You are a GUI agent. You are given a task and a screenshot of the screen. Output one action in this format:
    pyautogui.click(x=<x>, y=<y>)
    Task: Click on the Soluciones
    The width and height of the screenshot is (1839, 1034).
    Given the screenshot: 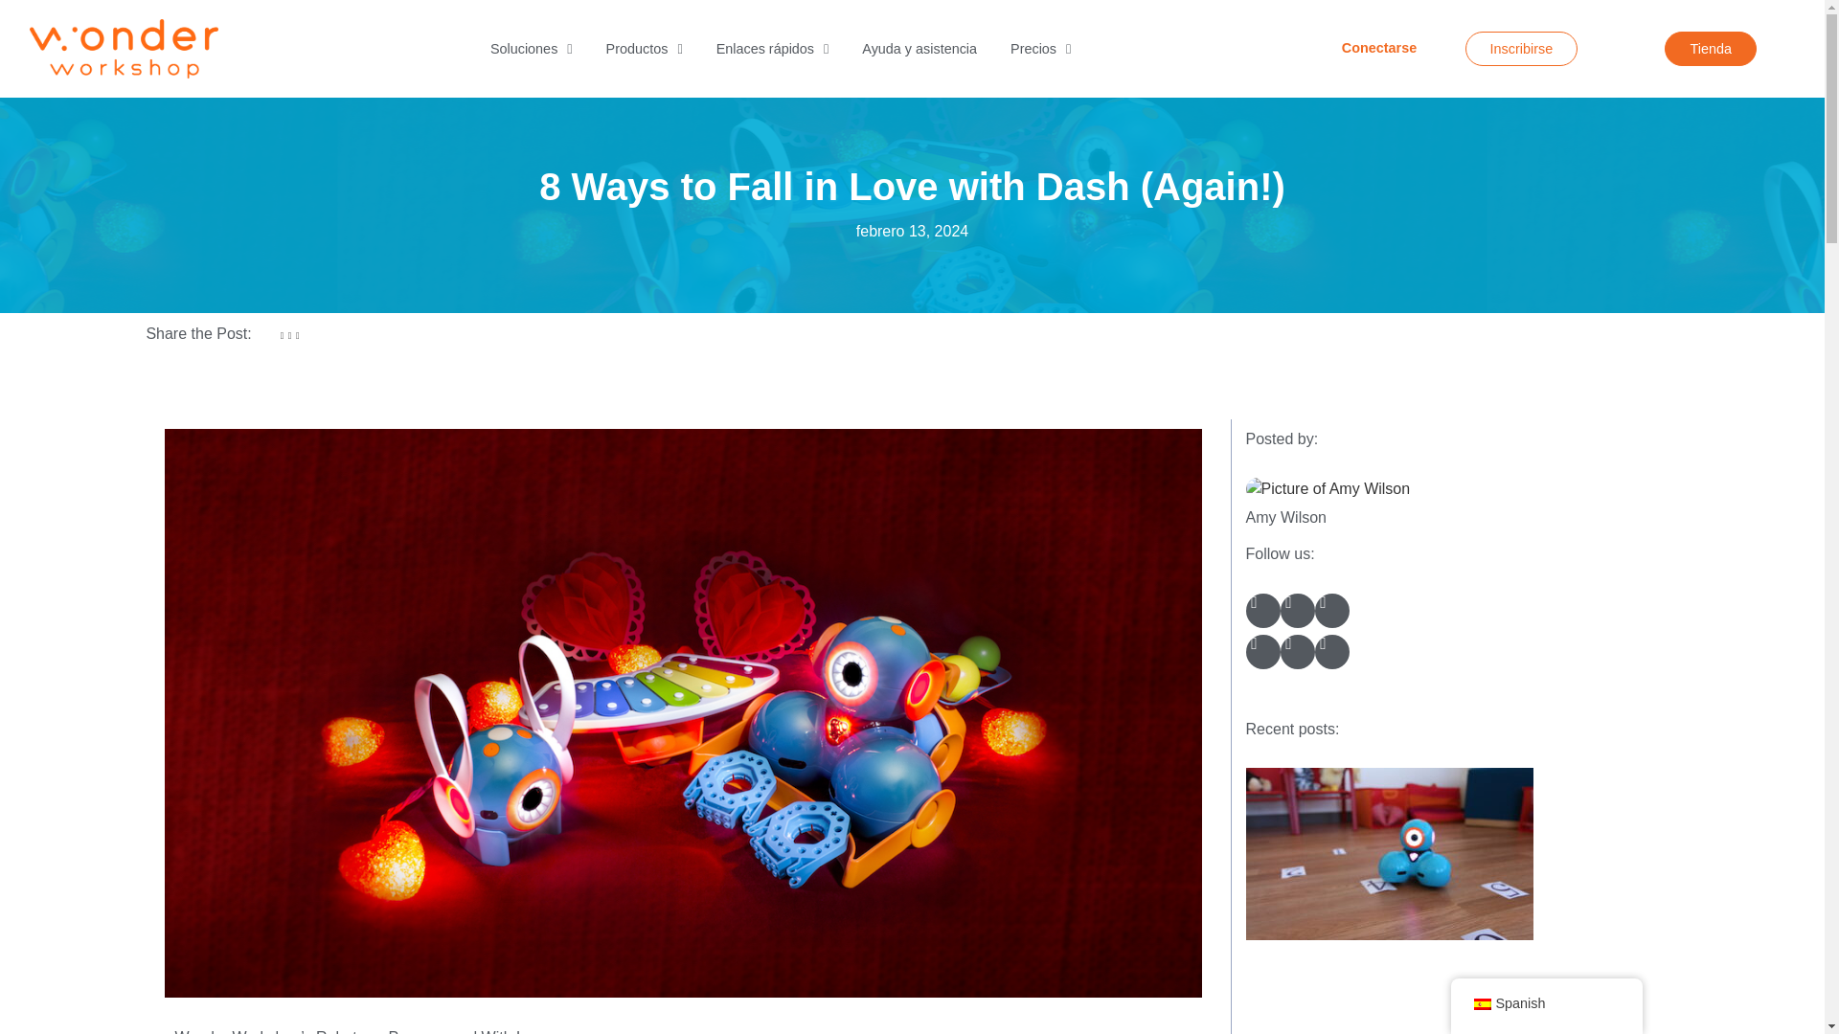 What is the action you would take?
    pyautogui.click(x=531, y=48)
    